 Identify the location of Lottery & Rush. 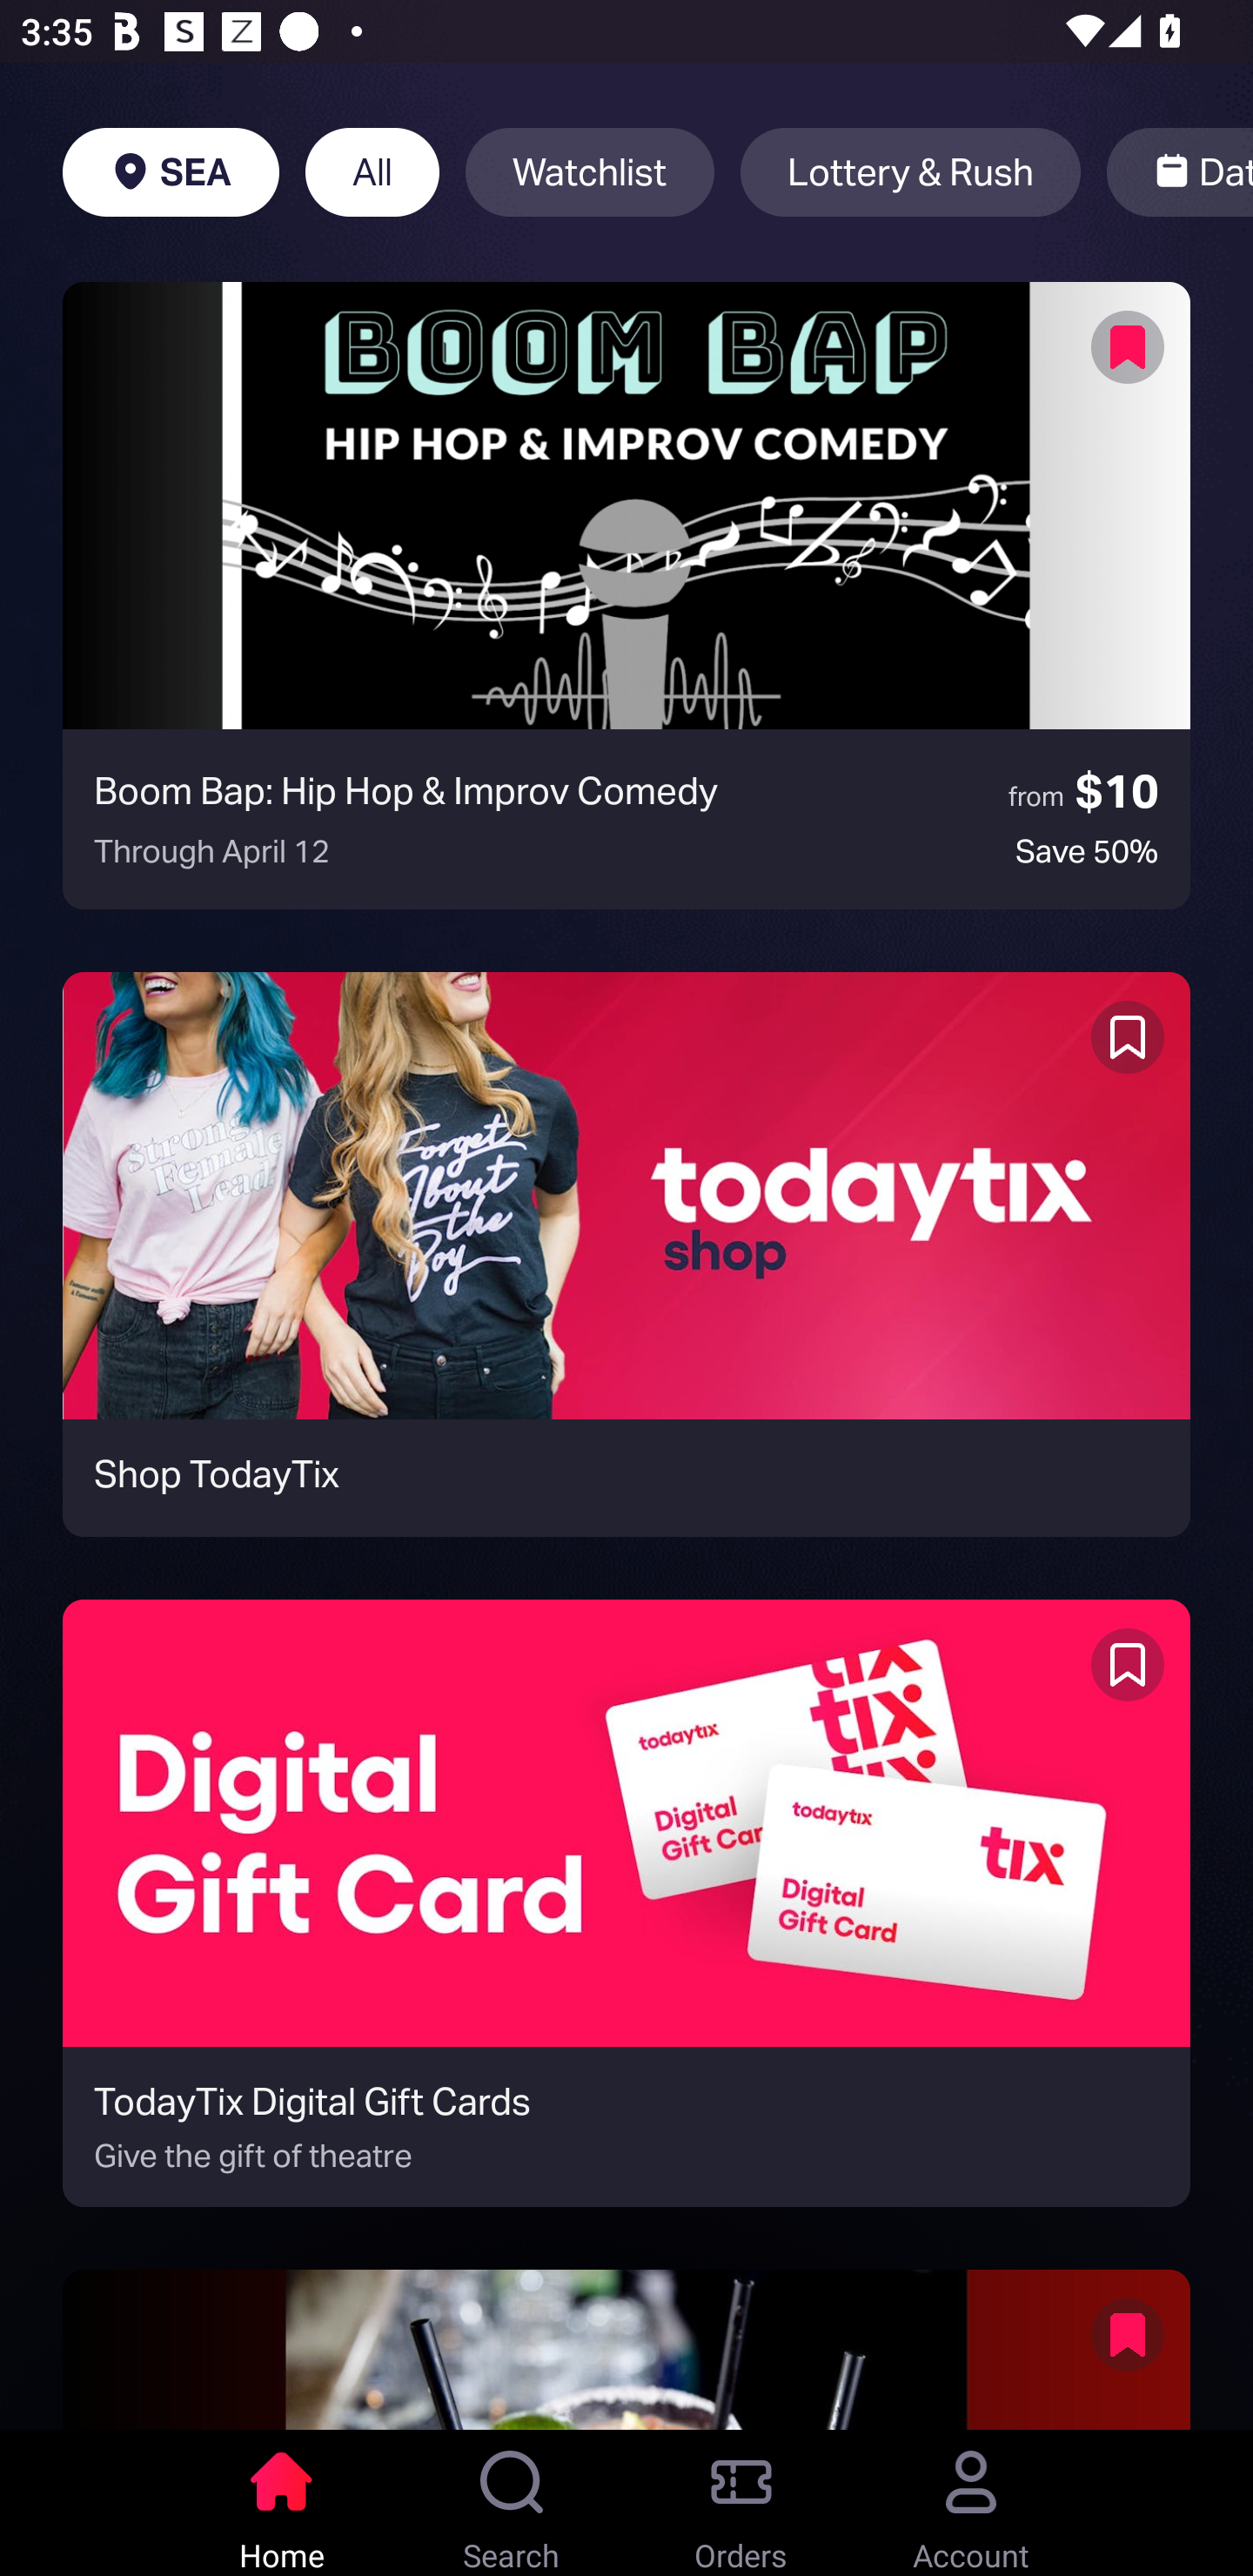
(910, 172).